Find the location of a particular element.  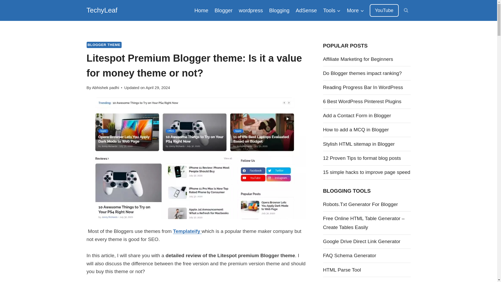

wordpress is located at coordinates (250, 10).